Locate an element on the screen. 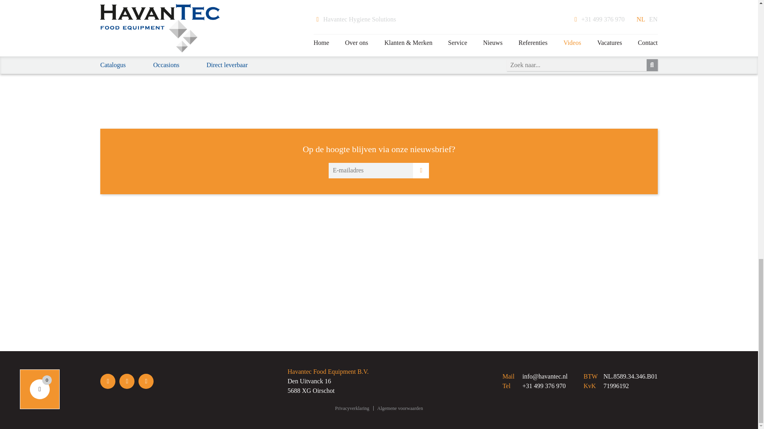 This screenshot has height=429, width=764. Algemene voorwaarden is located at coordinates (400, 408).